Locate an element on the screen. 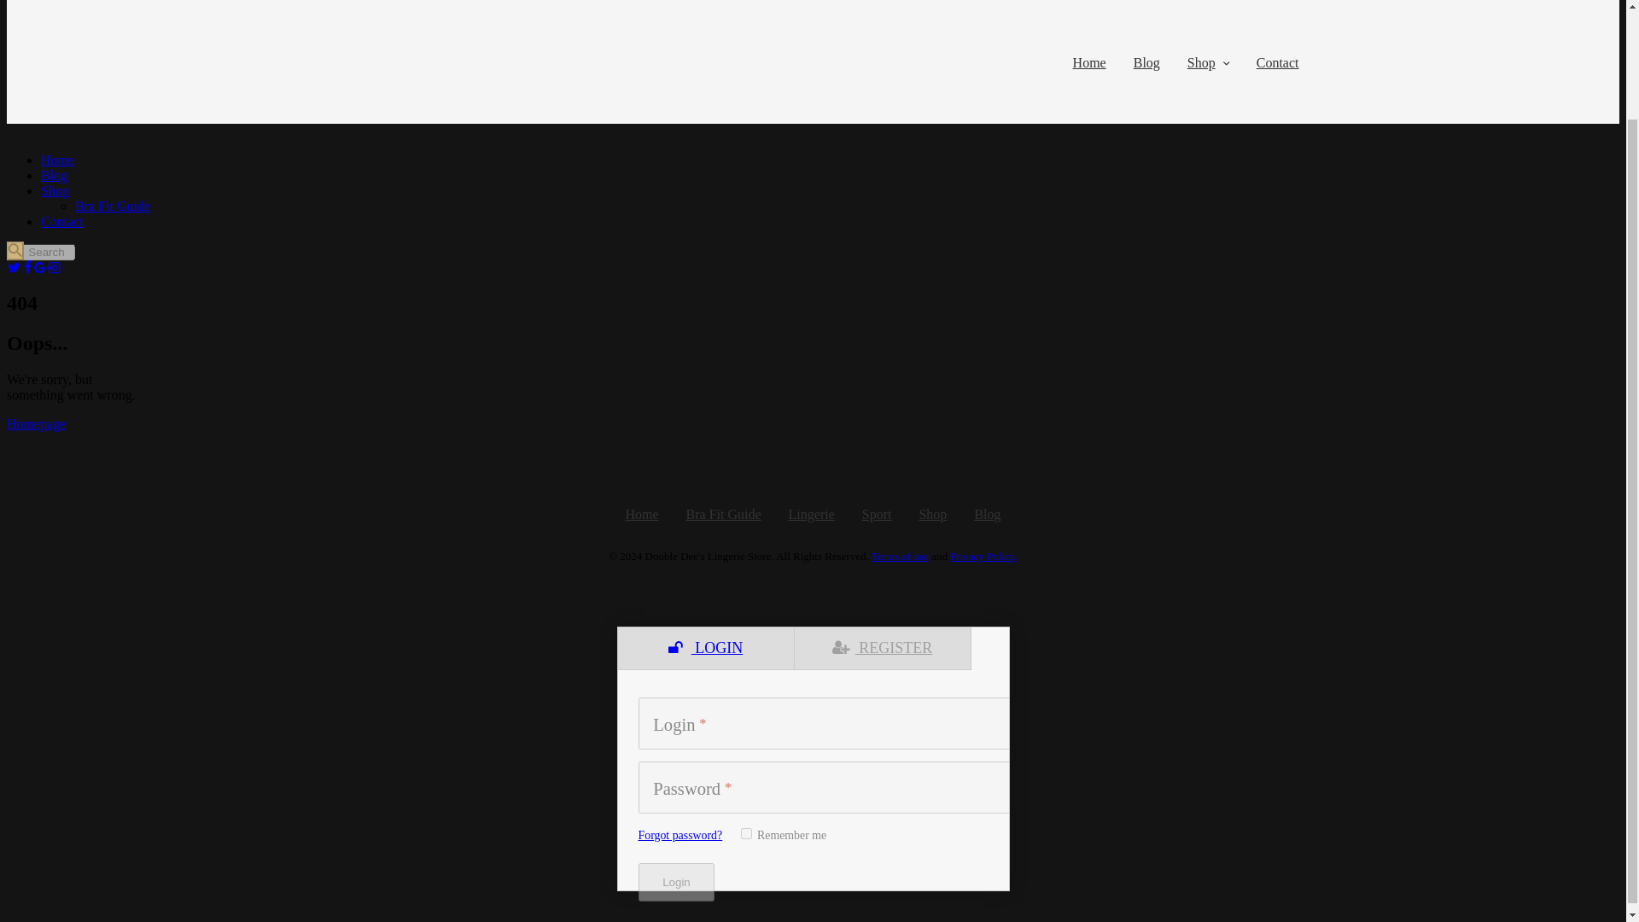 This screenshot has height=922, width=1639. REGISTER is located at coordinates (881, 649).